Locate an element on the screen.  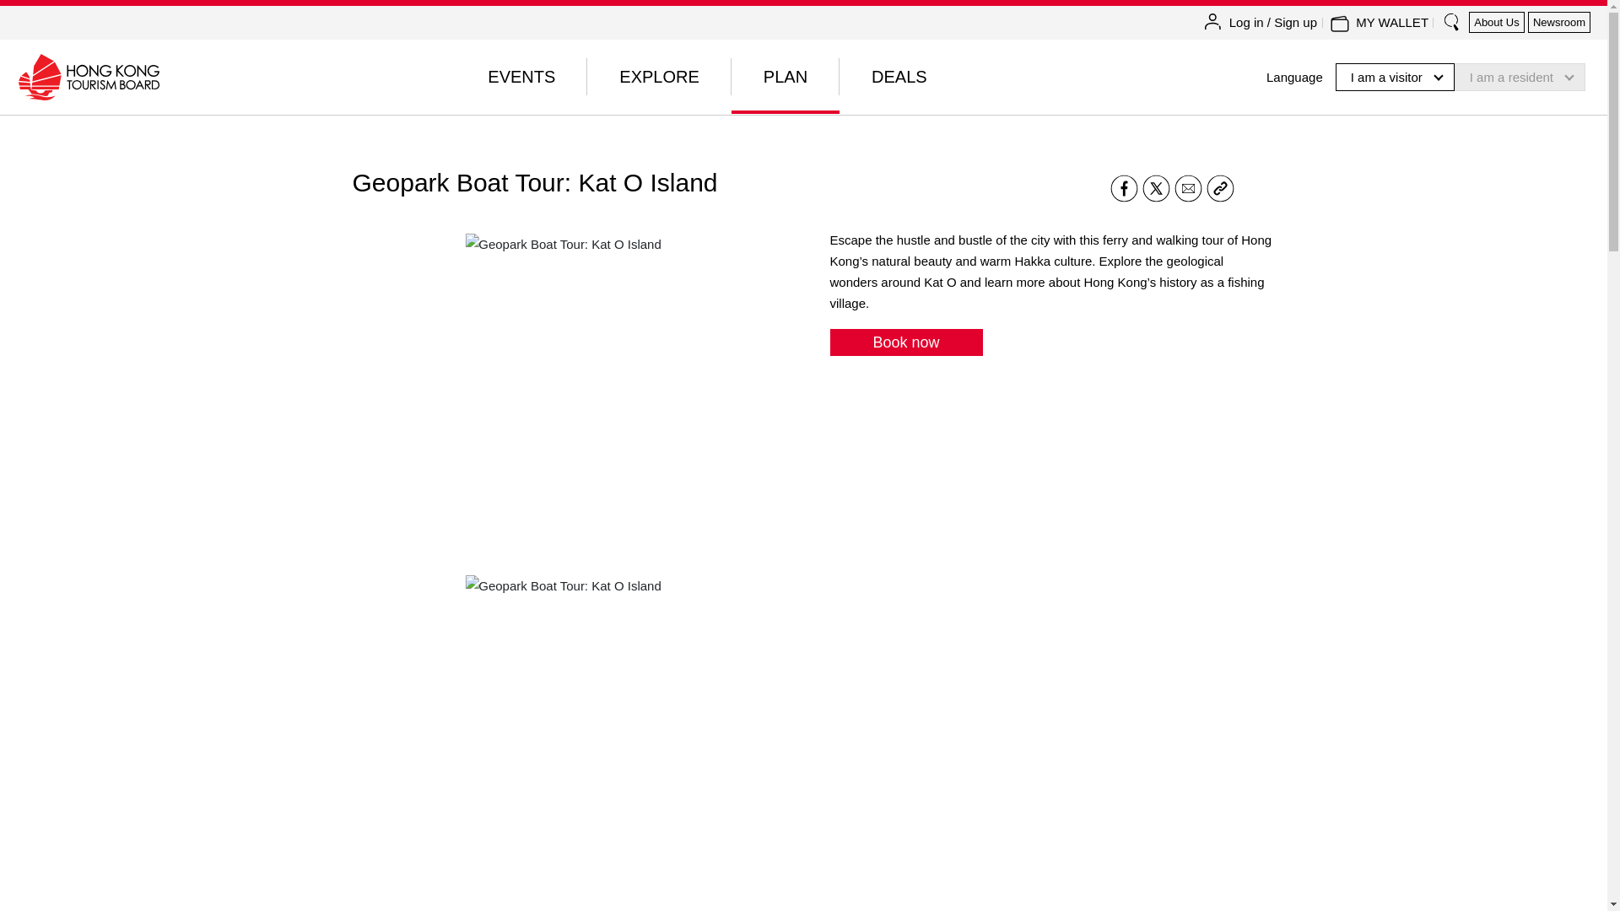
Newsroom is located at coordinates (1559, 22).